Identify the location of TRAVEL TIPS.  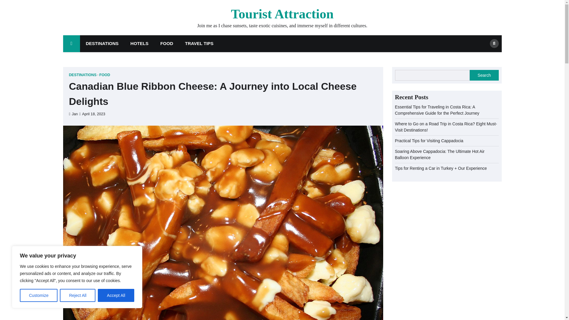
(199, 44).